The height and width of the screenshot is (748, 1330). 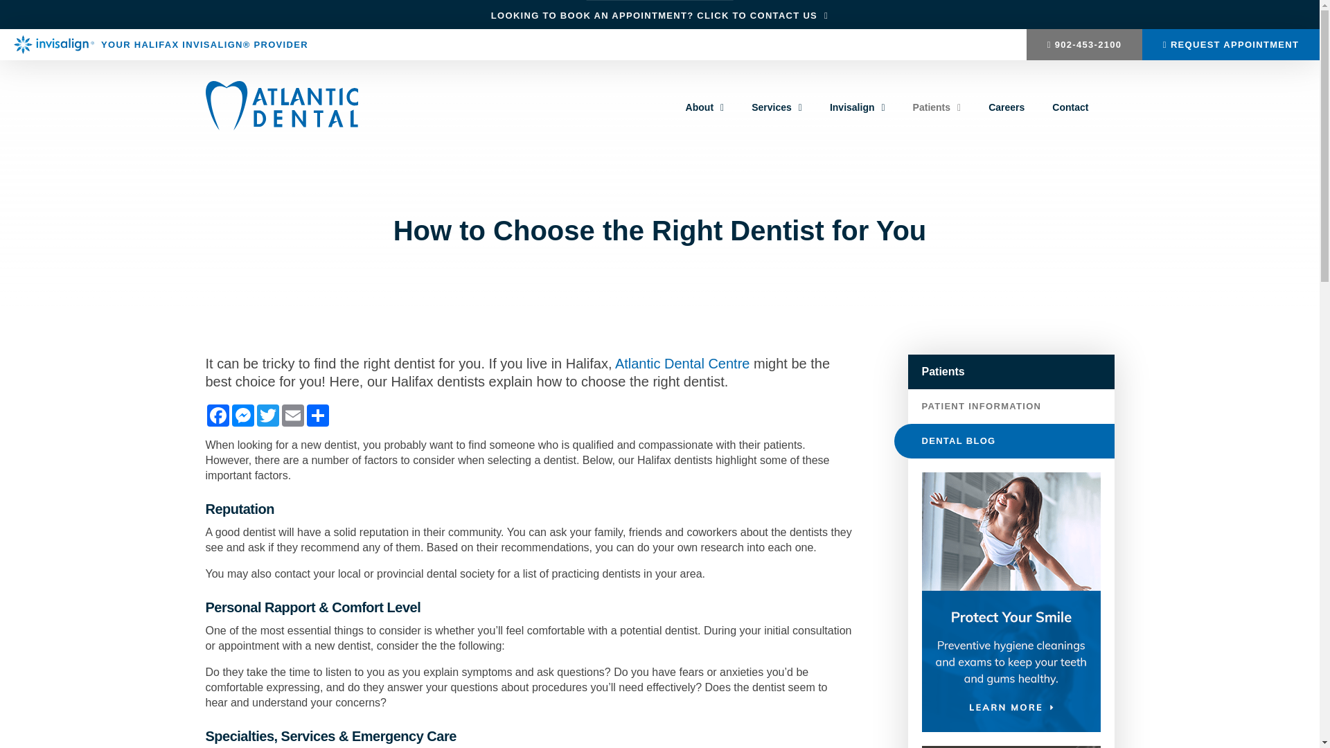 What do you see at coordinates (659, 16) in the screenshot?
I see `LOOKING TO BOOK AN APPOINTMENT? CLICK TO CONTACT US` at bounding box center [659, 16].